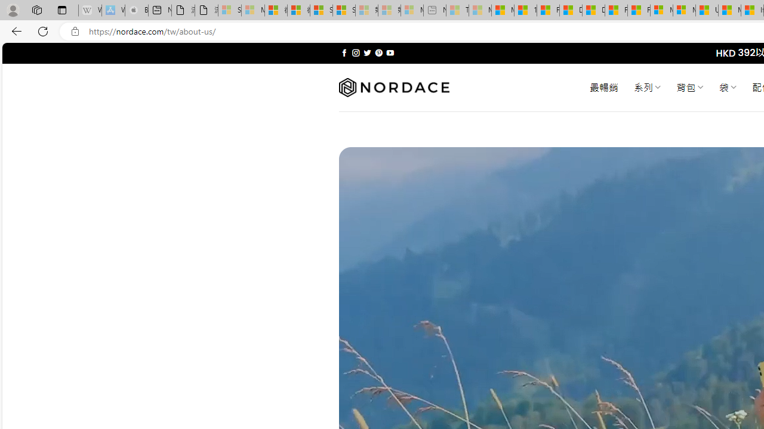  I want to click on Top Stories - MSN - Sleeping, so click(457, 11).